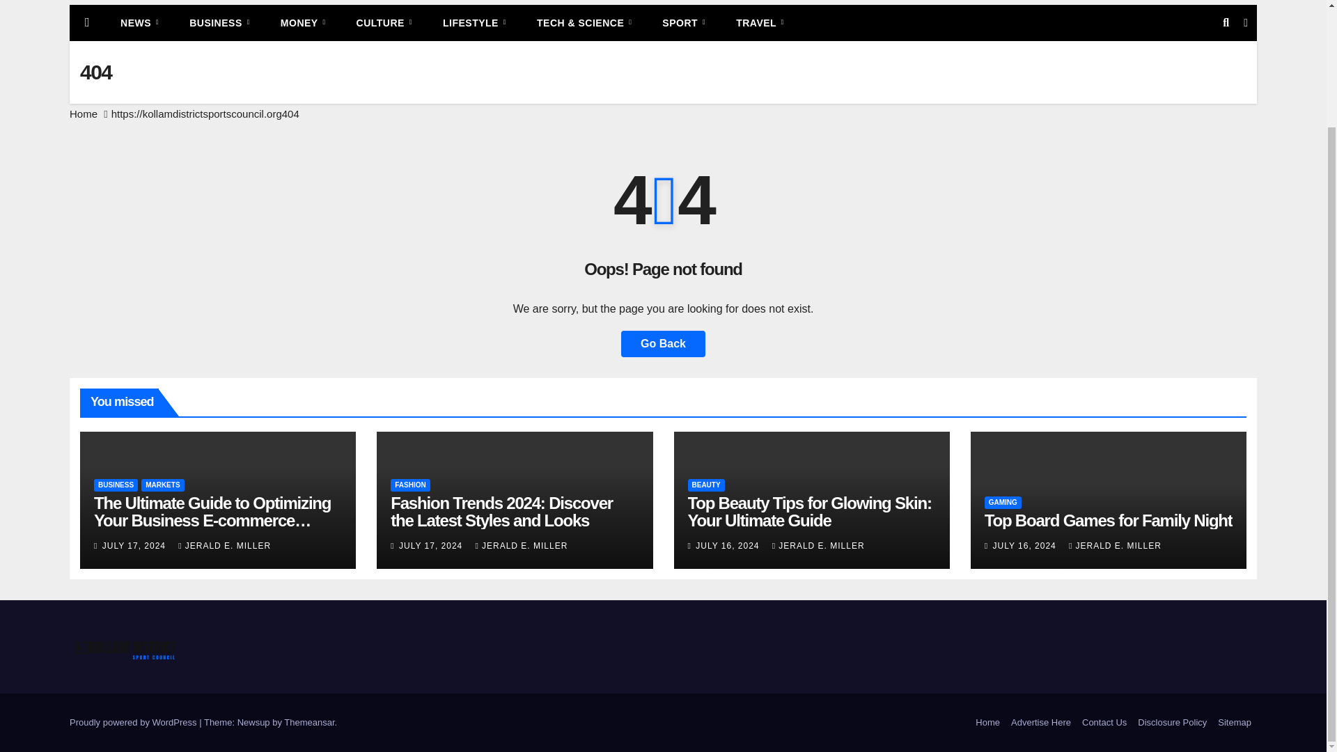 This screenshot has height=752, width=1337. What do you see at coordinates (139, 22) in the screenshot?
I see `NEWS` at bounding box center [139, 22].